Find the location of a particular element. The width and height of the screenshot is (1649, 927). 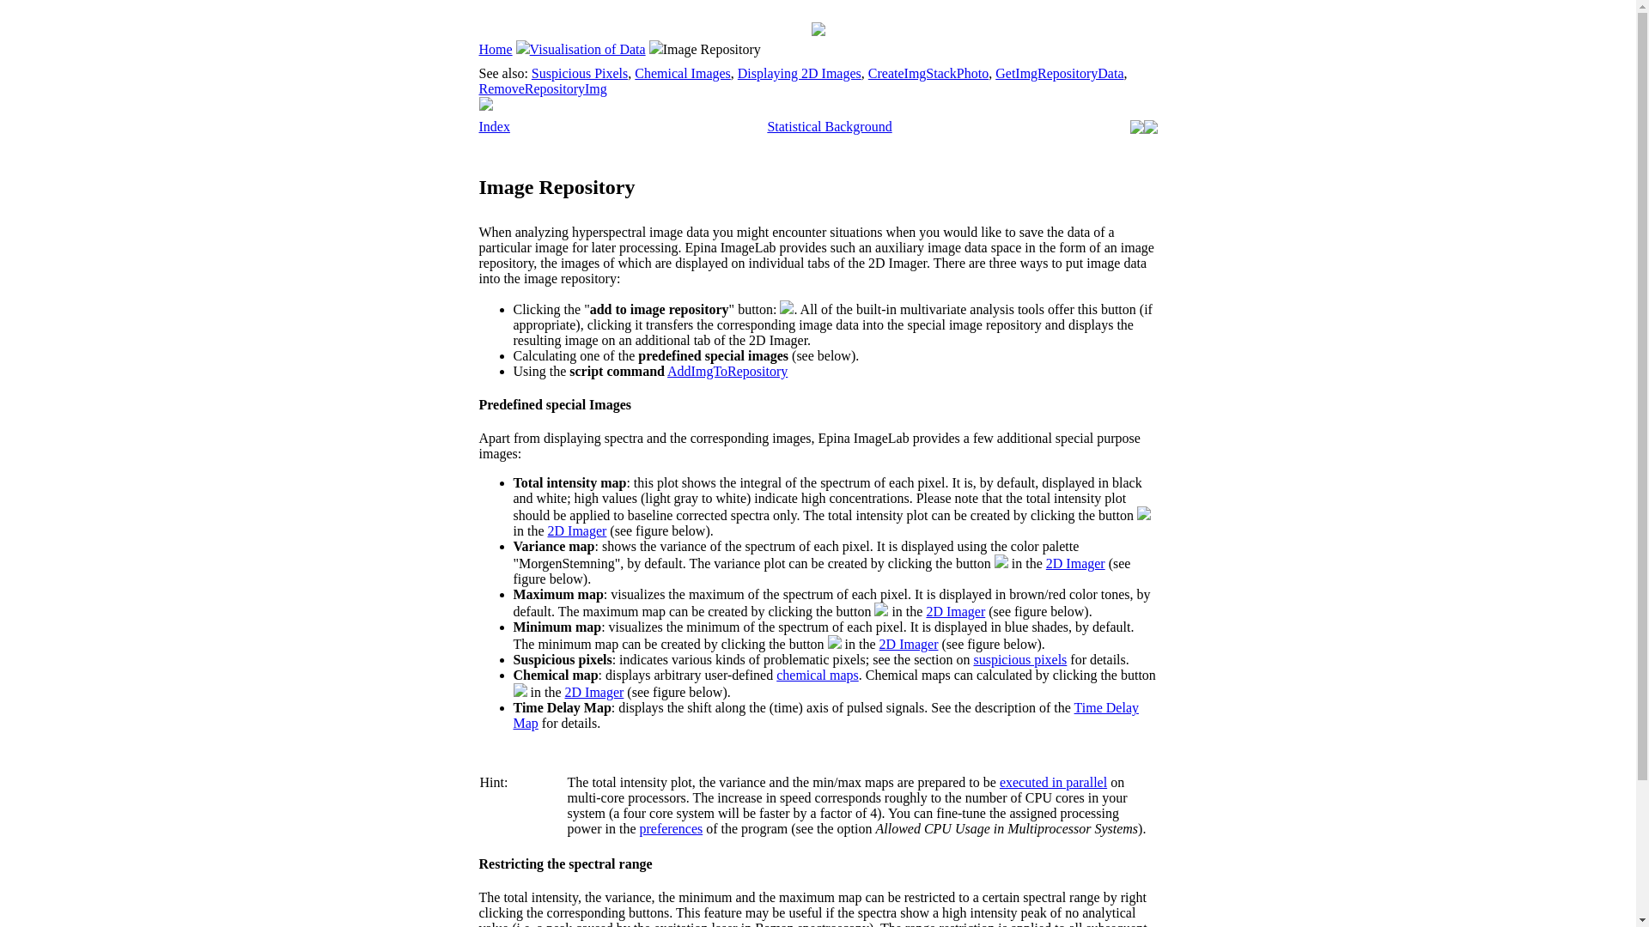

Visualisation of Data is located at coordinates (587, 48).